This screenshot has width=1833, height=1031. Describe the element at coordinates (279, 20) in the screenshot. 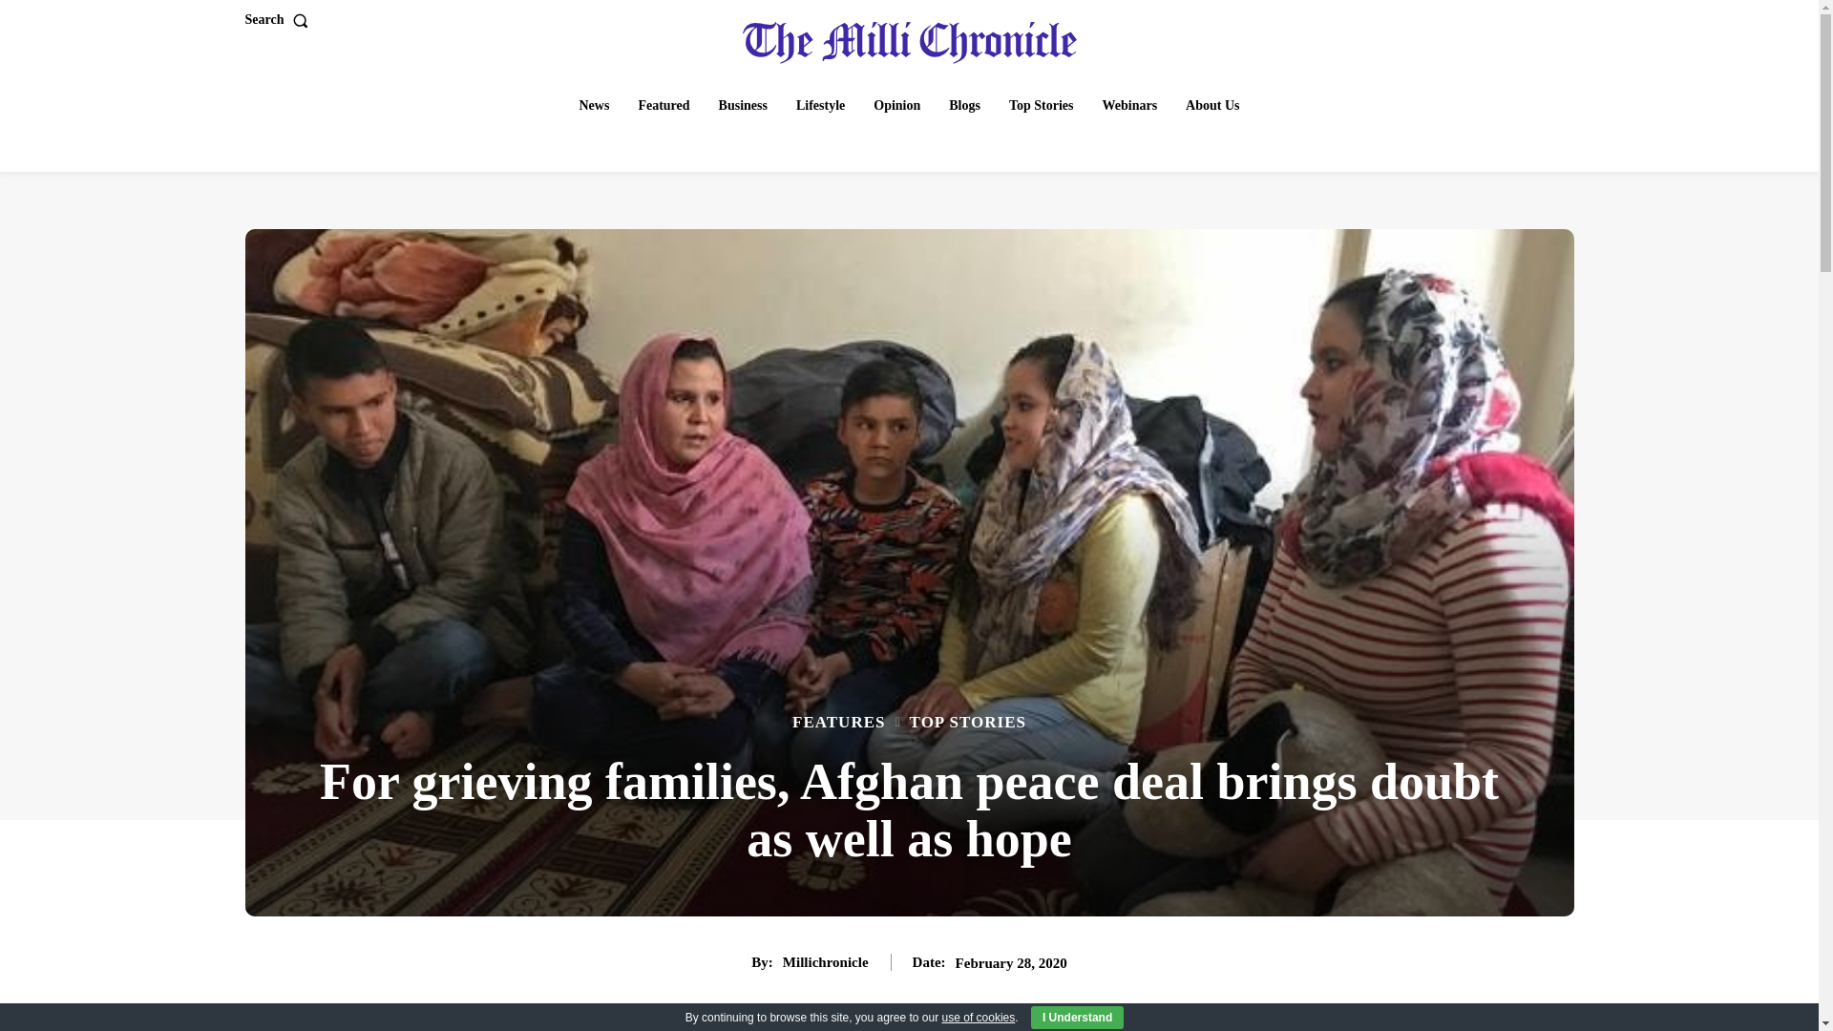

I see `Search` at that location.